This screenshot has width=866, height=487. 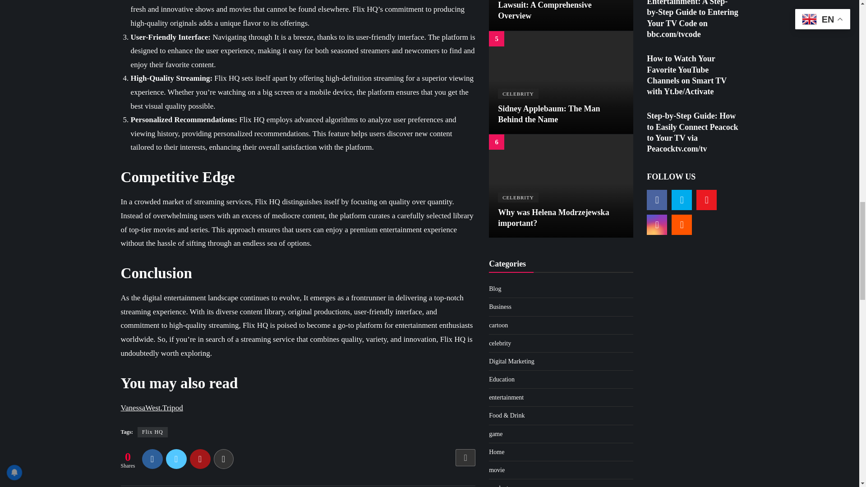 What do you see at coordinates (465, 457) in the screenshot?
I see `Add Bookmark` at bounding box center [465, 457].